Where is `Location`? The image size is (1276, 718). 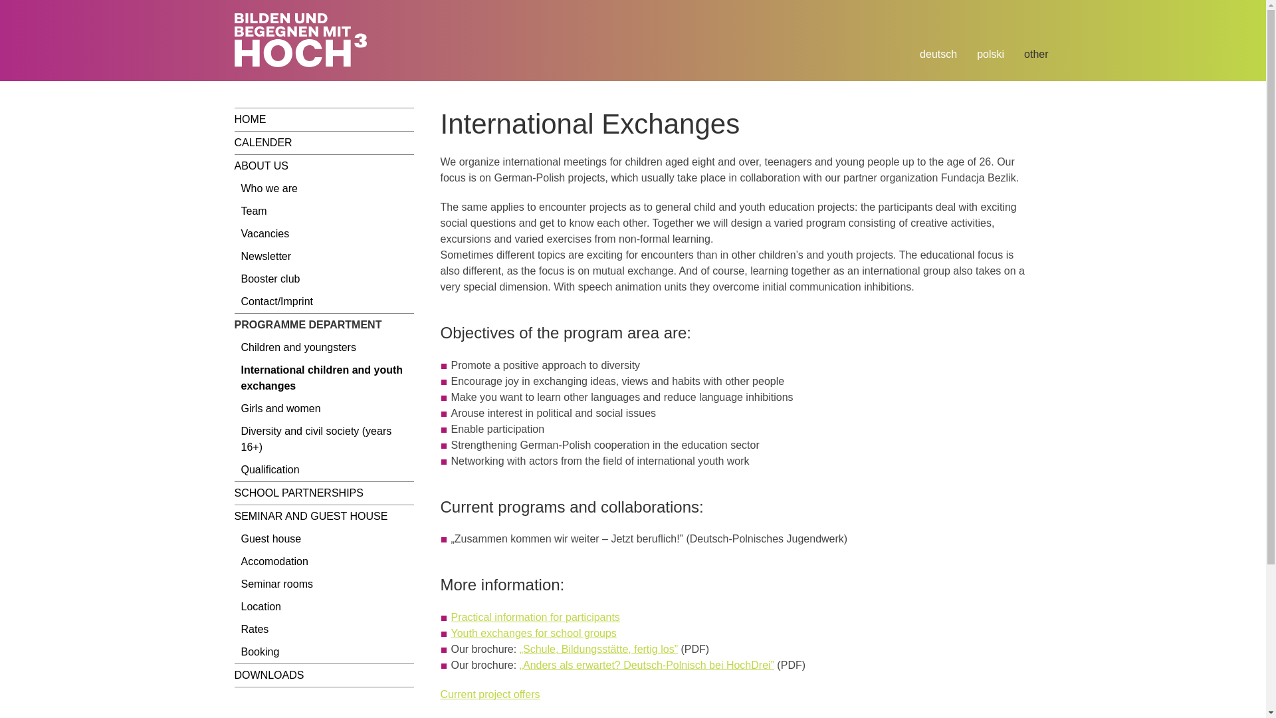
Location is located at coordinates (323, 606).